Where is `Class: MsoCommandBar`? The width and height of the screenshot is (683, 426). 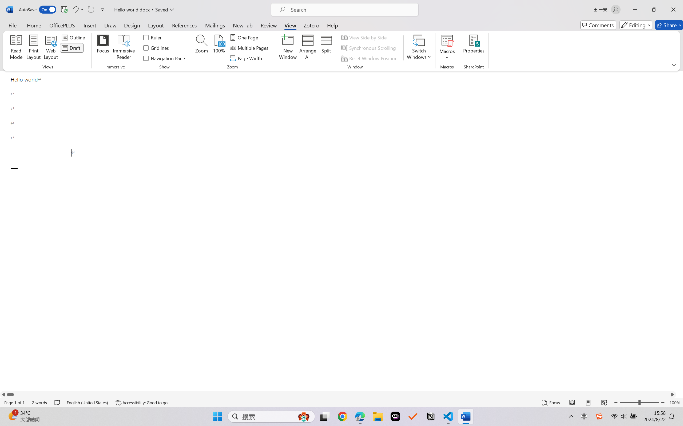
Class: MsoCommandBar is located at coordinates (341, 402).